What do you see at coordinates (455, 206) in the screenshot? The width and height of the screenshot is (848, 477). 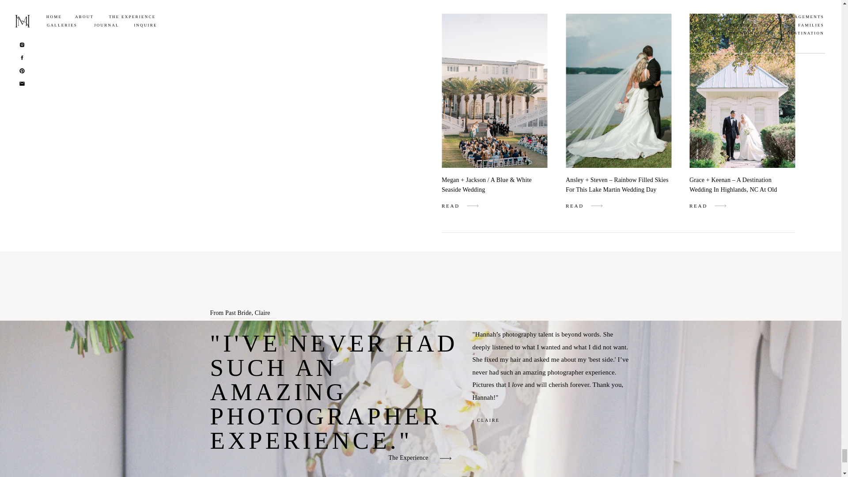 I see `READ` at bounding box center [455, 206].